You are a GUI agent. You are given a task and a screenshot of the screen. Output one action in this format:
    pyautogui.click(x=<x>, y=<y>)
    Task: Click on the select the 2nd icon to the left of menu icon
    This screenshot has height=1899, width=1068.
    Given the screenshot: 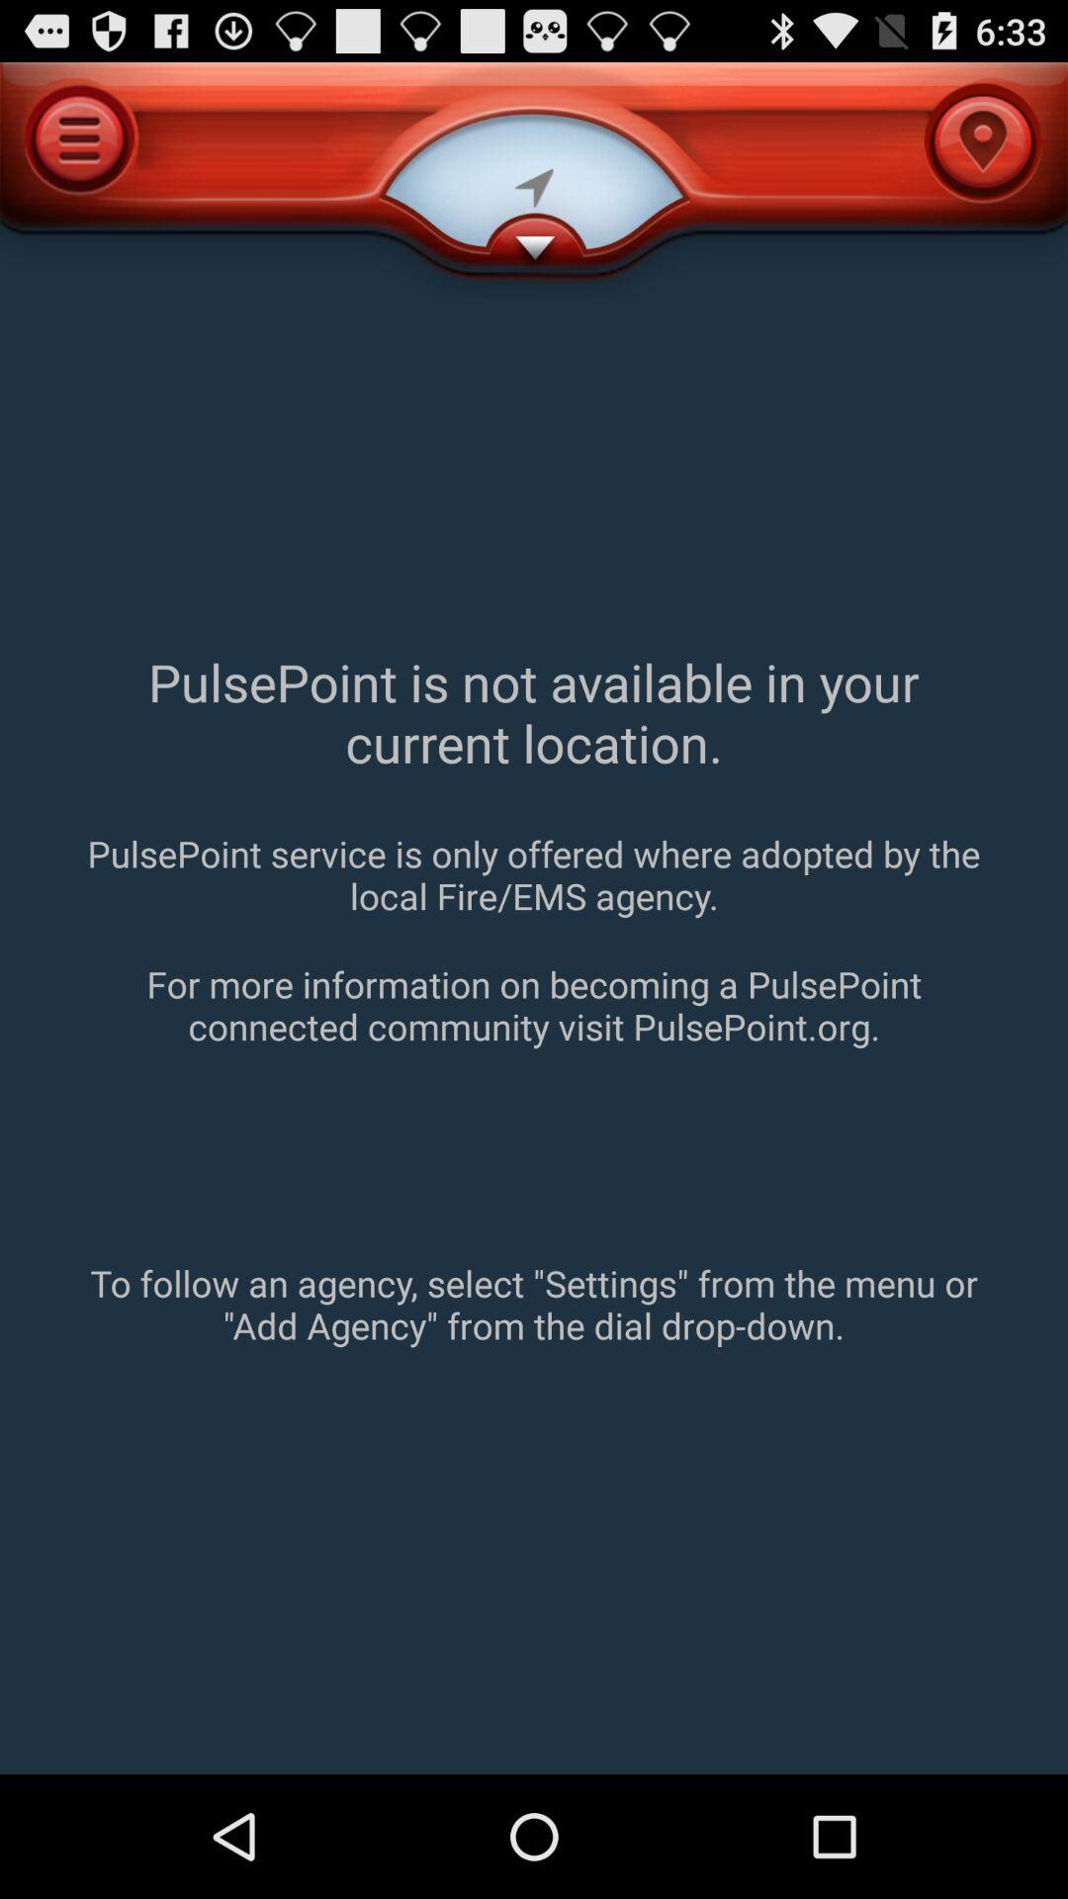 What is the action you would take?
    pyautogui.click(x=534, y=188)
    